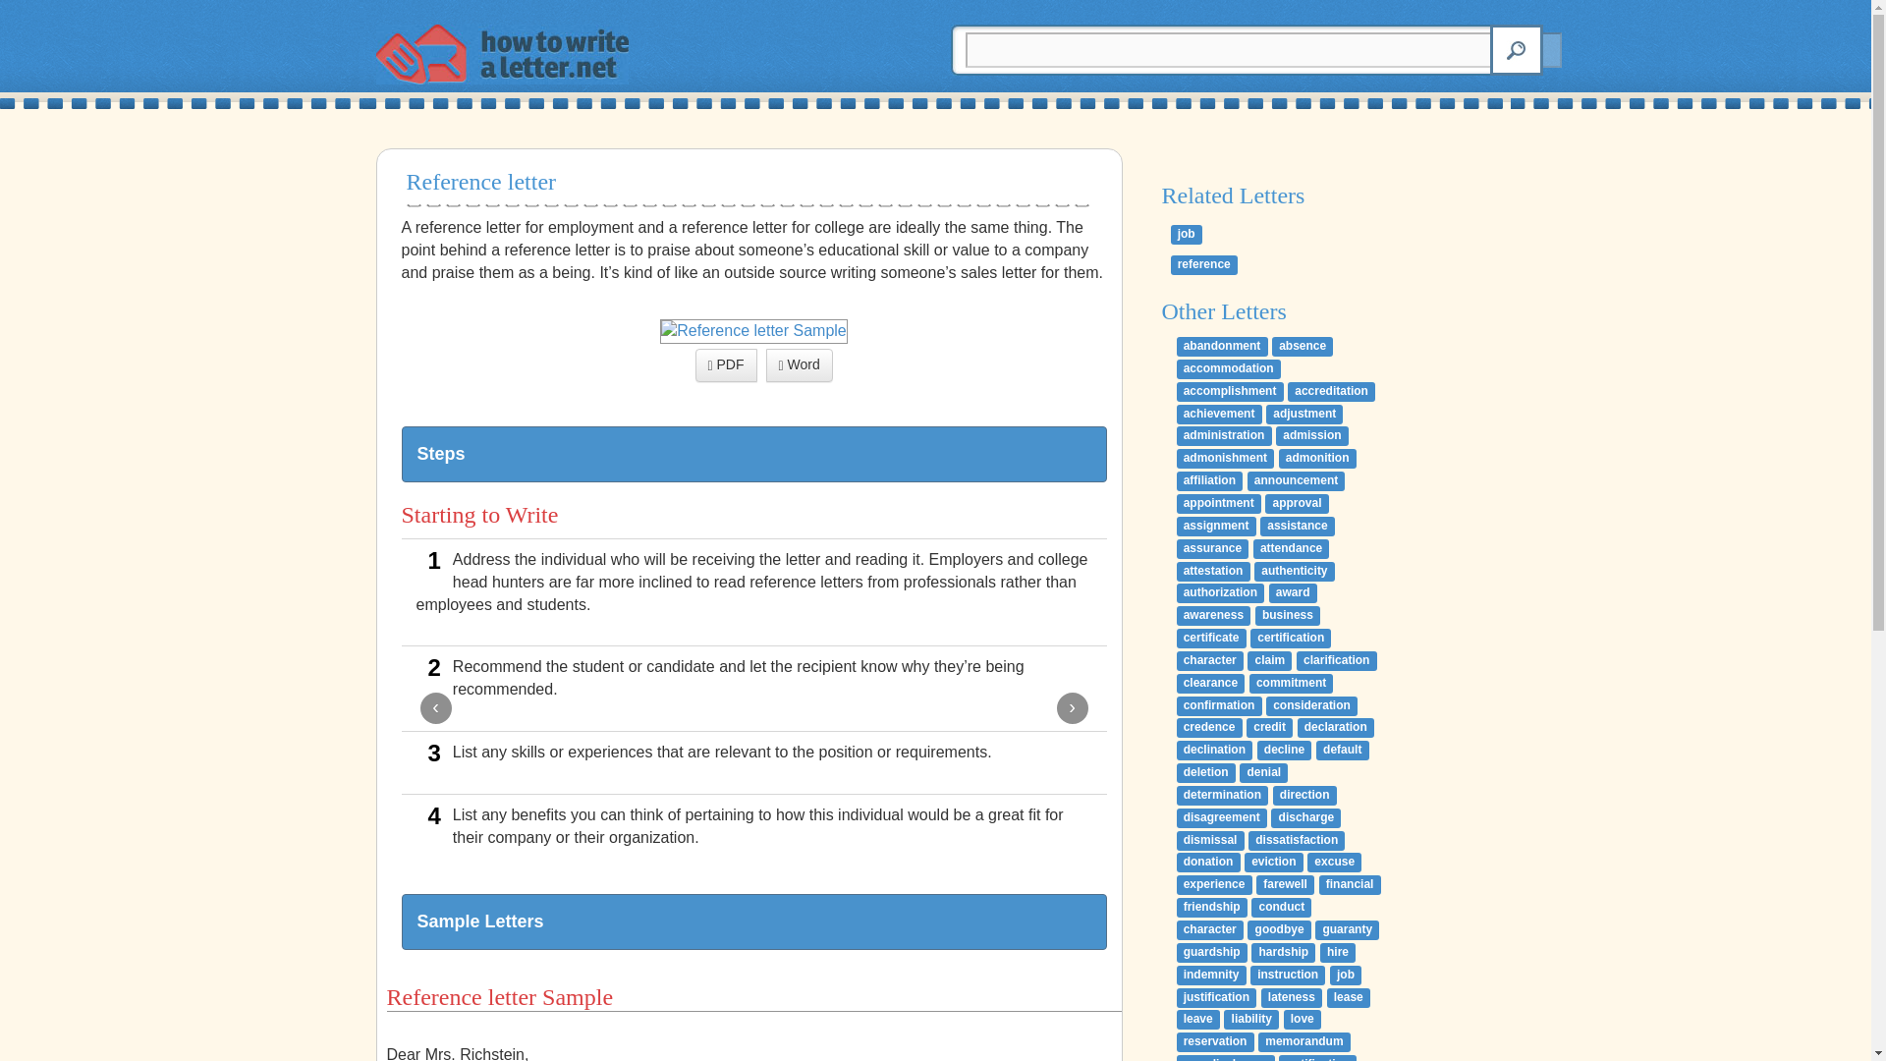  Describe the element at coordinates (1216, 527) in the screenshot. I see `assignment` at that location.